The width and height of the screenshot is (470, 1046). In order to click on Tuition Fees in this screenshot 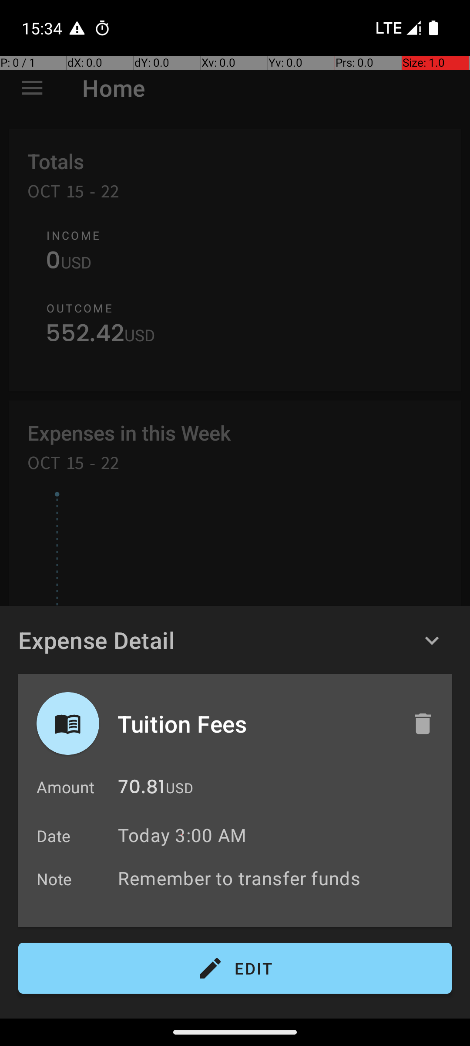, I will do `click(255, 723)`.